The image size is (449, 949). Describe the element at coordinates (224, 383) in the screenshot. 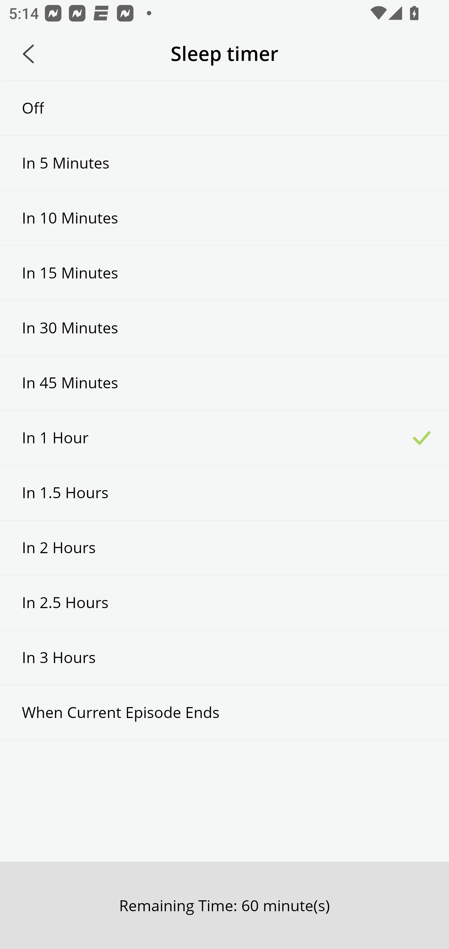

I see `In 45 Minutes` at that location.